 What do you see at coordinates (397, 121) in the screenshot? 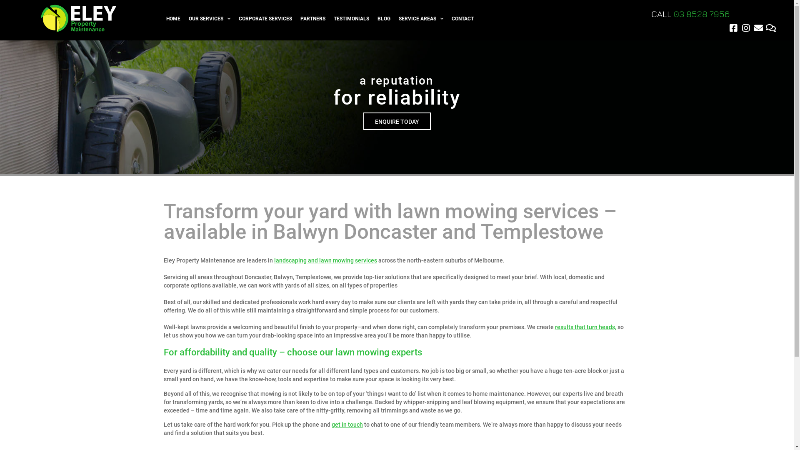
I see `ENQUIRE TODAY` at bounding box center [397, 121].